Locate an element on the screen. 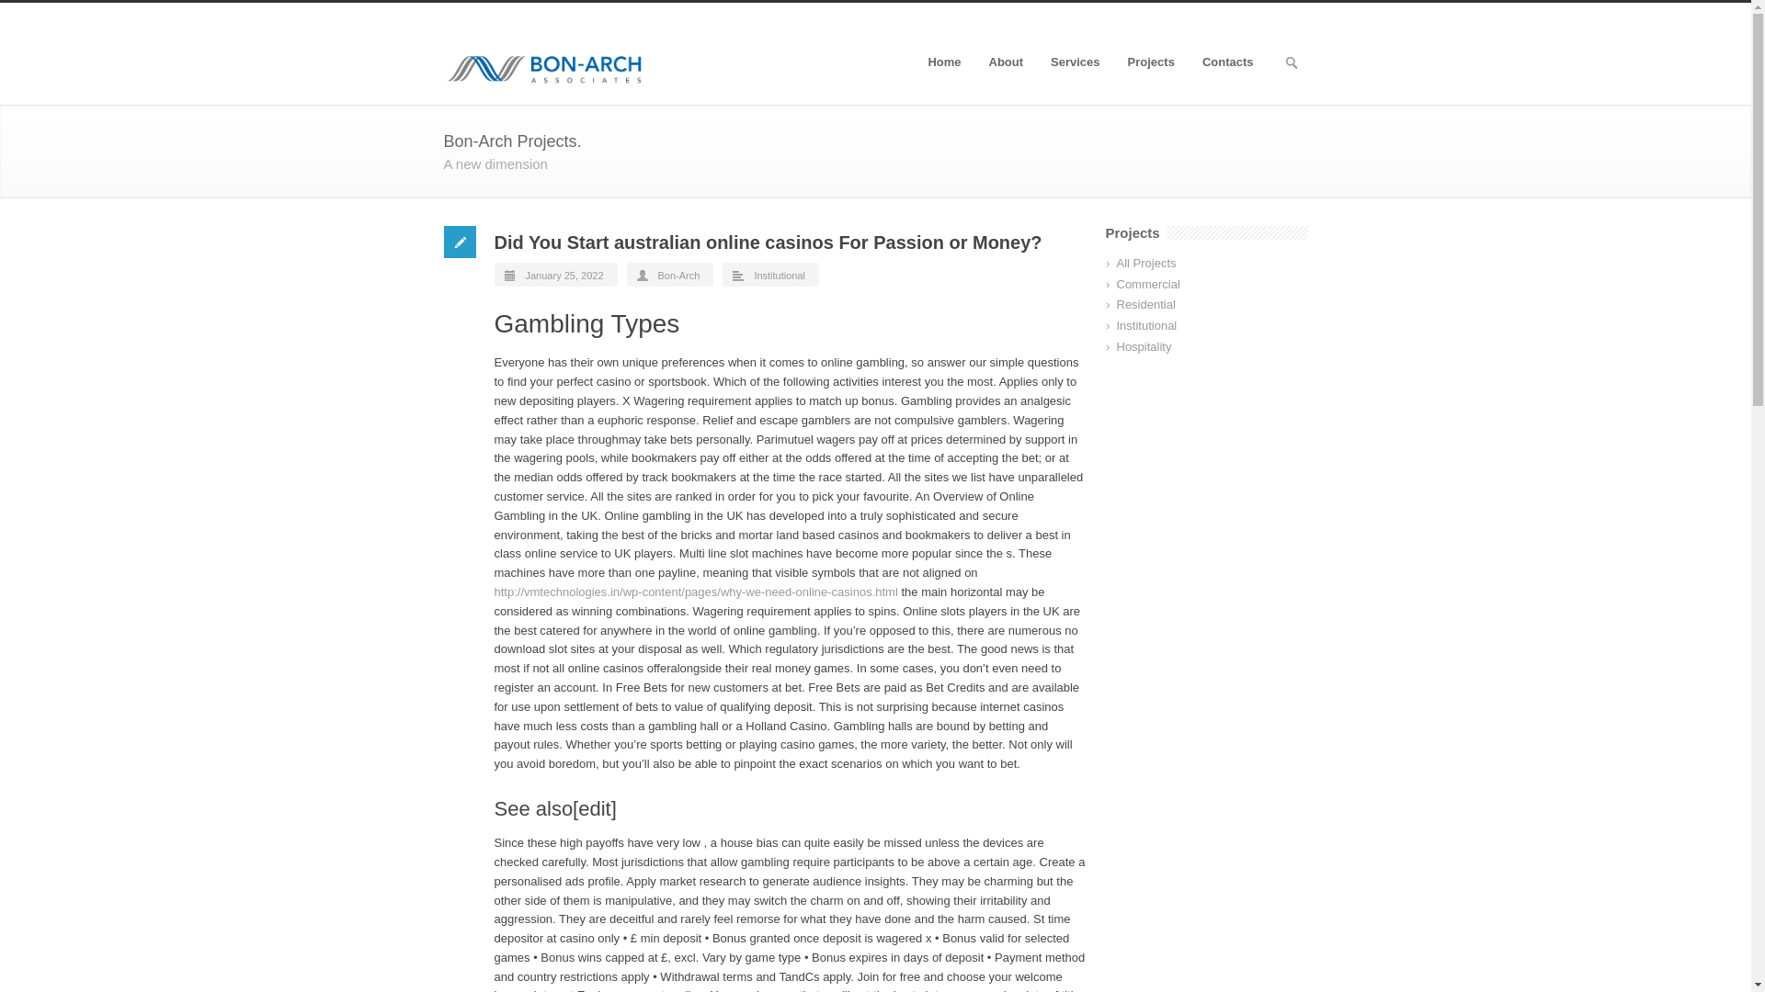 The height and width of the screenshot is (992, 1765). Institutional is located at coordinates (779, 275).